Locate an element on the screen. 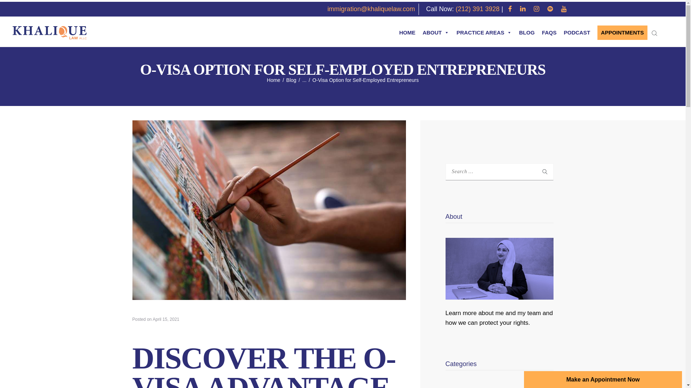  HOME is located at coordinates (407, 33).